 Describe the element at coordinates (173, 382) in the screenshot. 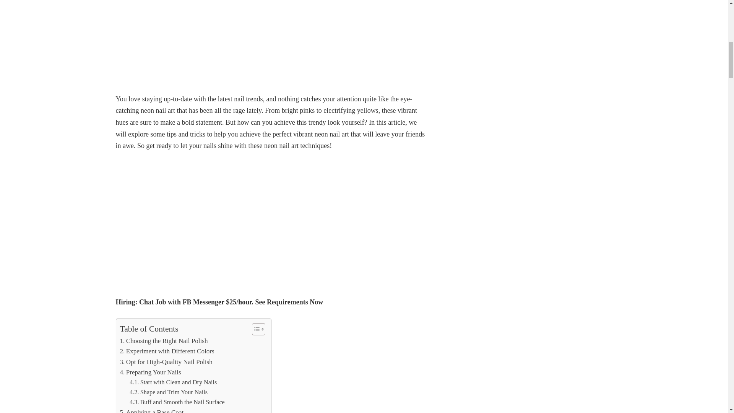

I see `Start with Clean and Dry Nails` at that location.